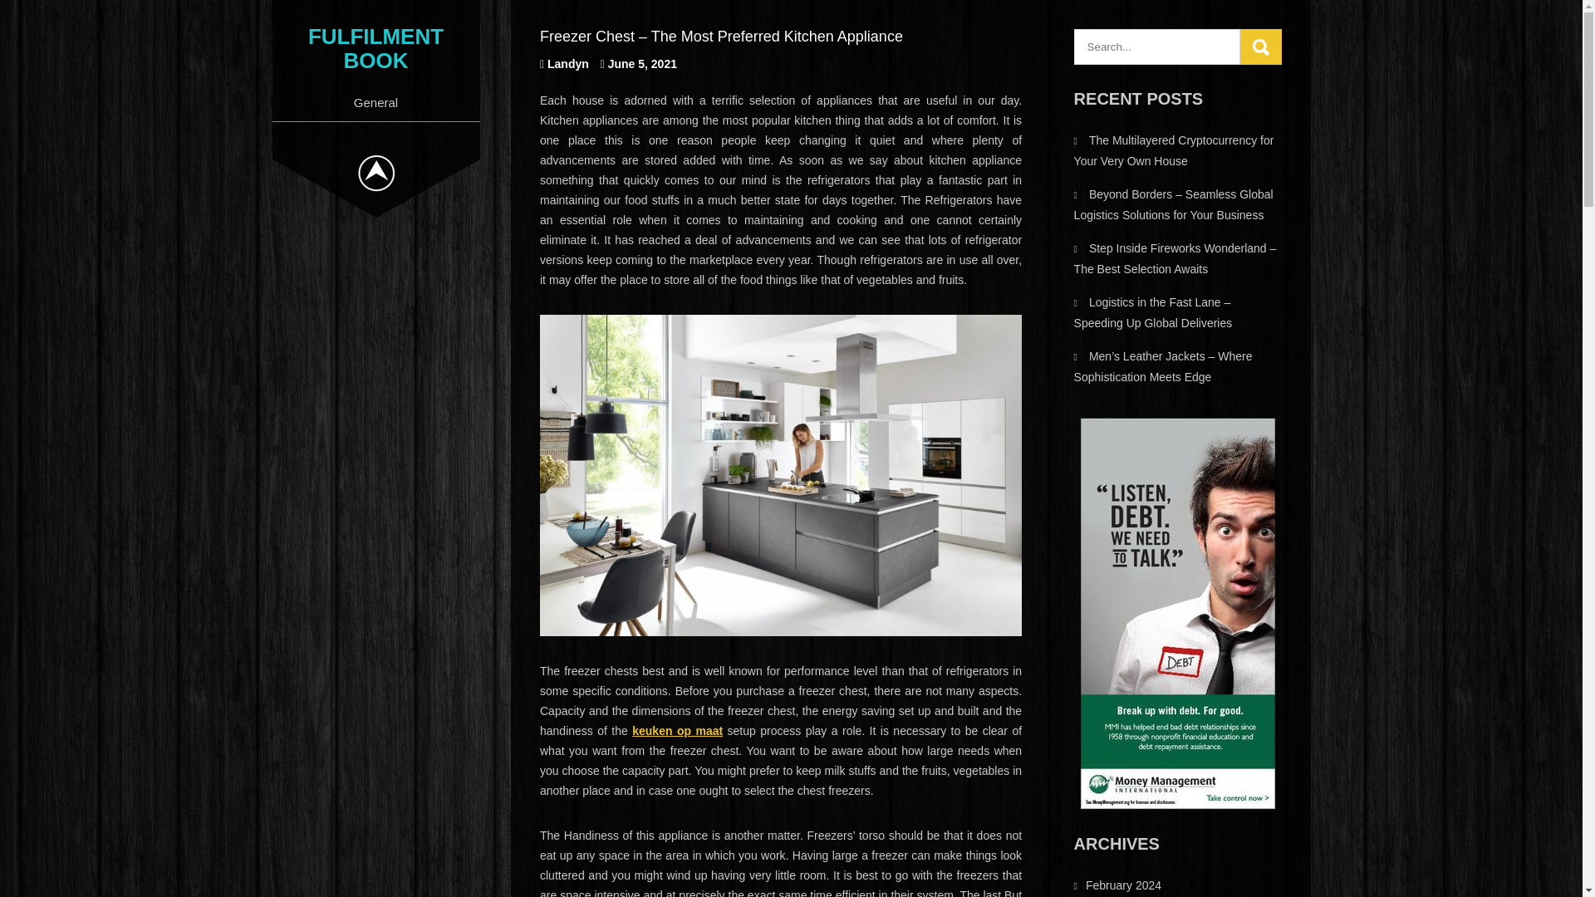 Image resolution: width=1595 pixels, height=897 pixels. What do you see at coordinates (1174, 149) in the screenshot?
I see `The Multilayered Cryptocurrency for Your Very Own House` at bounding box center [1174, 149].